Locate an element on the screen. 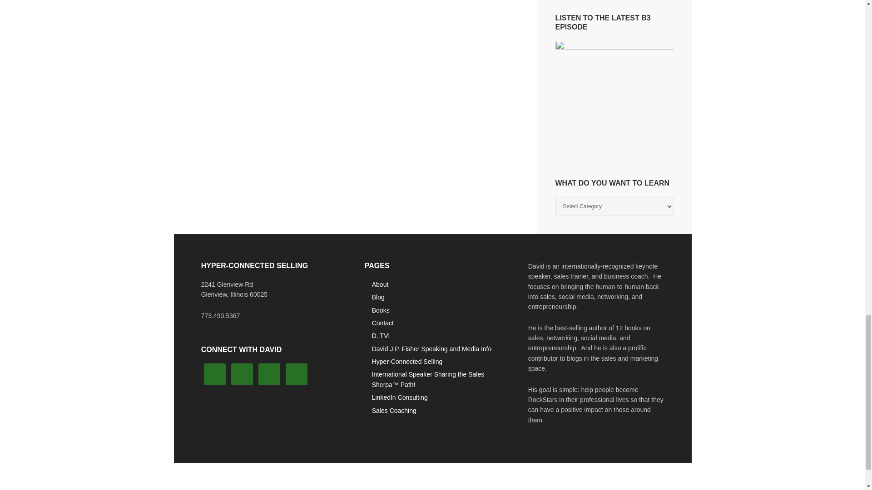 The image size is (872, 490). Hyper-Connected Selling is located at coordinates (407, 361).